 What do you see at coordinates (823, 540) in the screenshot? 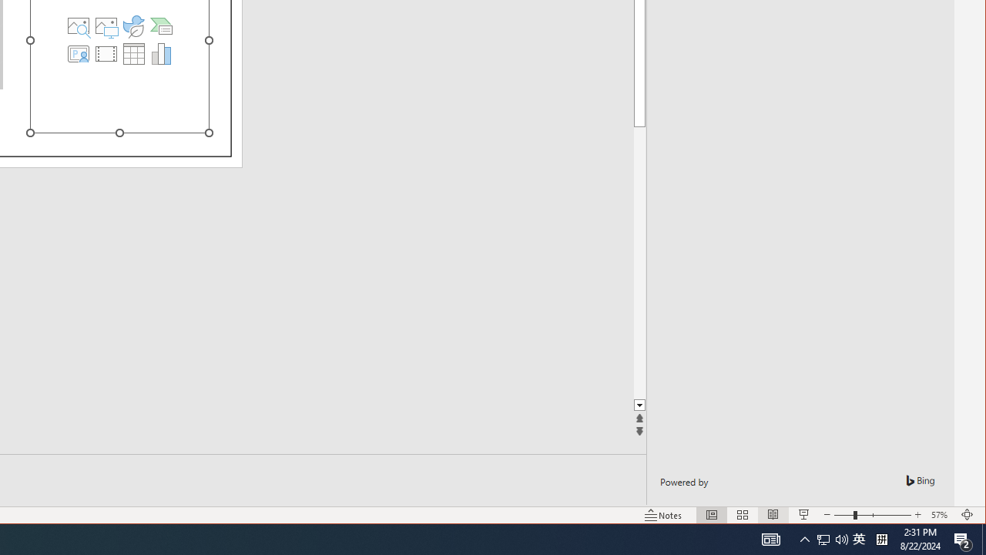
I see `AutomationID: 4105` at bounding box center [823, 540].